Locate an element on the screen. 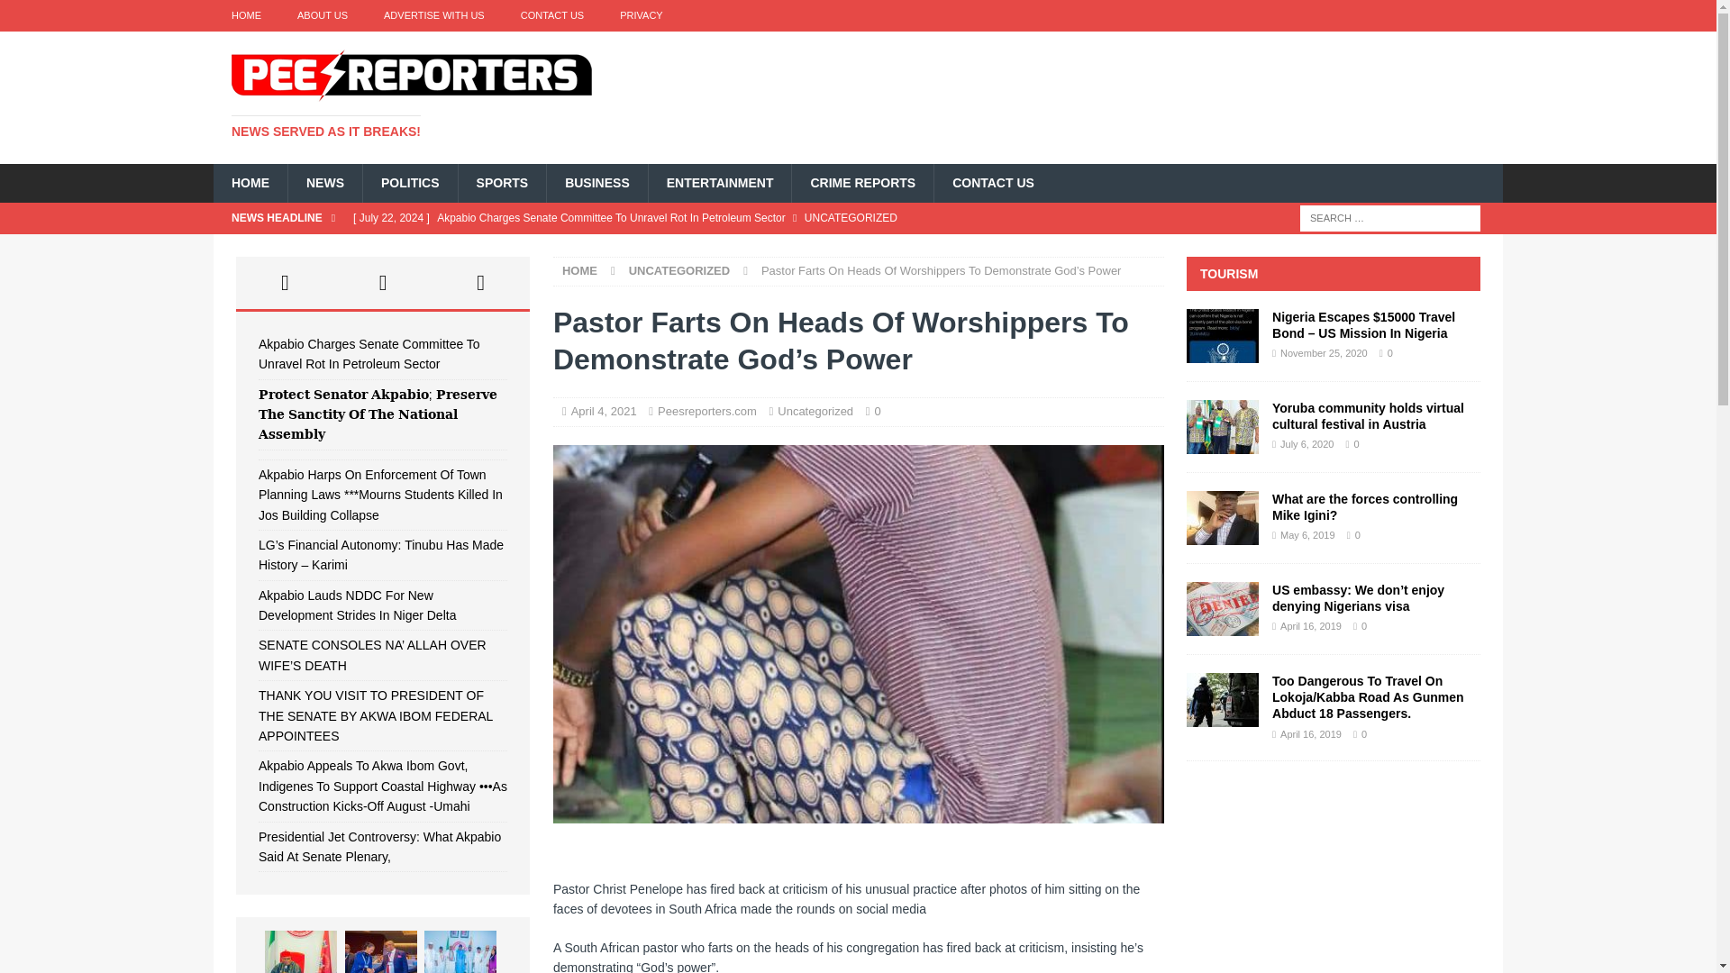  NEWS is located at coordinates (324, 182).